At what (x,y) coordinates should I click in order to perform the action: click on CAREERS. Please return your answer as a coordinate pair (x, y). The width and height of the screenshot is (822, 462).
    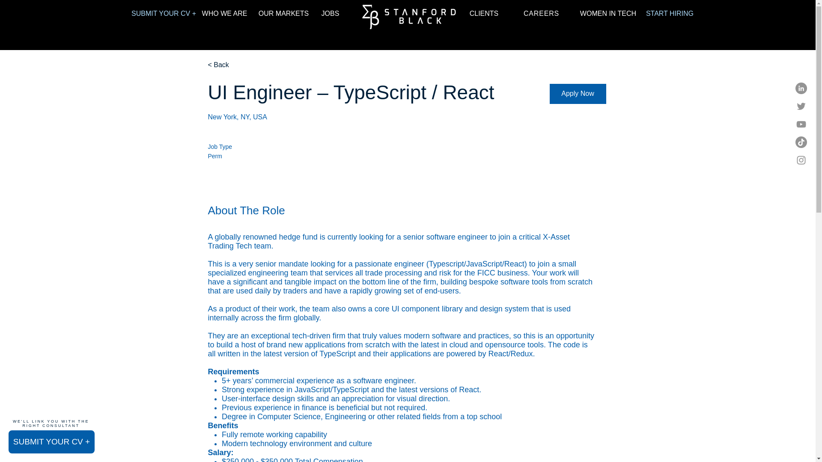
    Looking at the image, I should click on (542, 13).